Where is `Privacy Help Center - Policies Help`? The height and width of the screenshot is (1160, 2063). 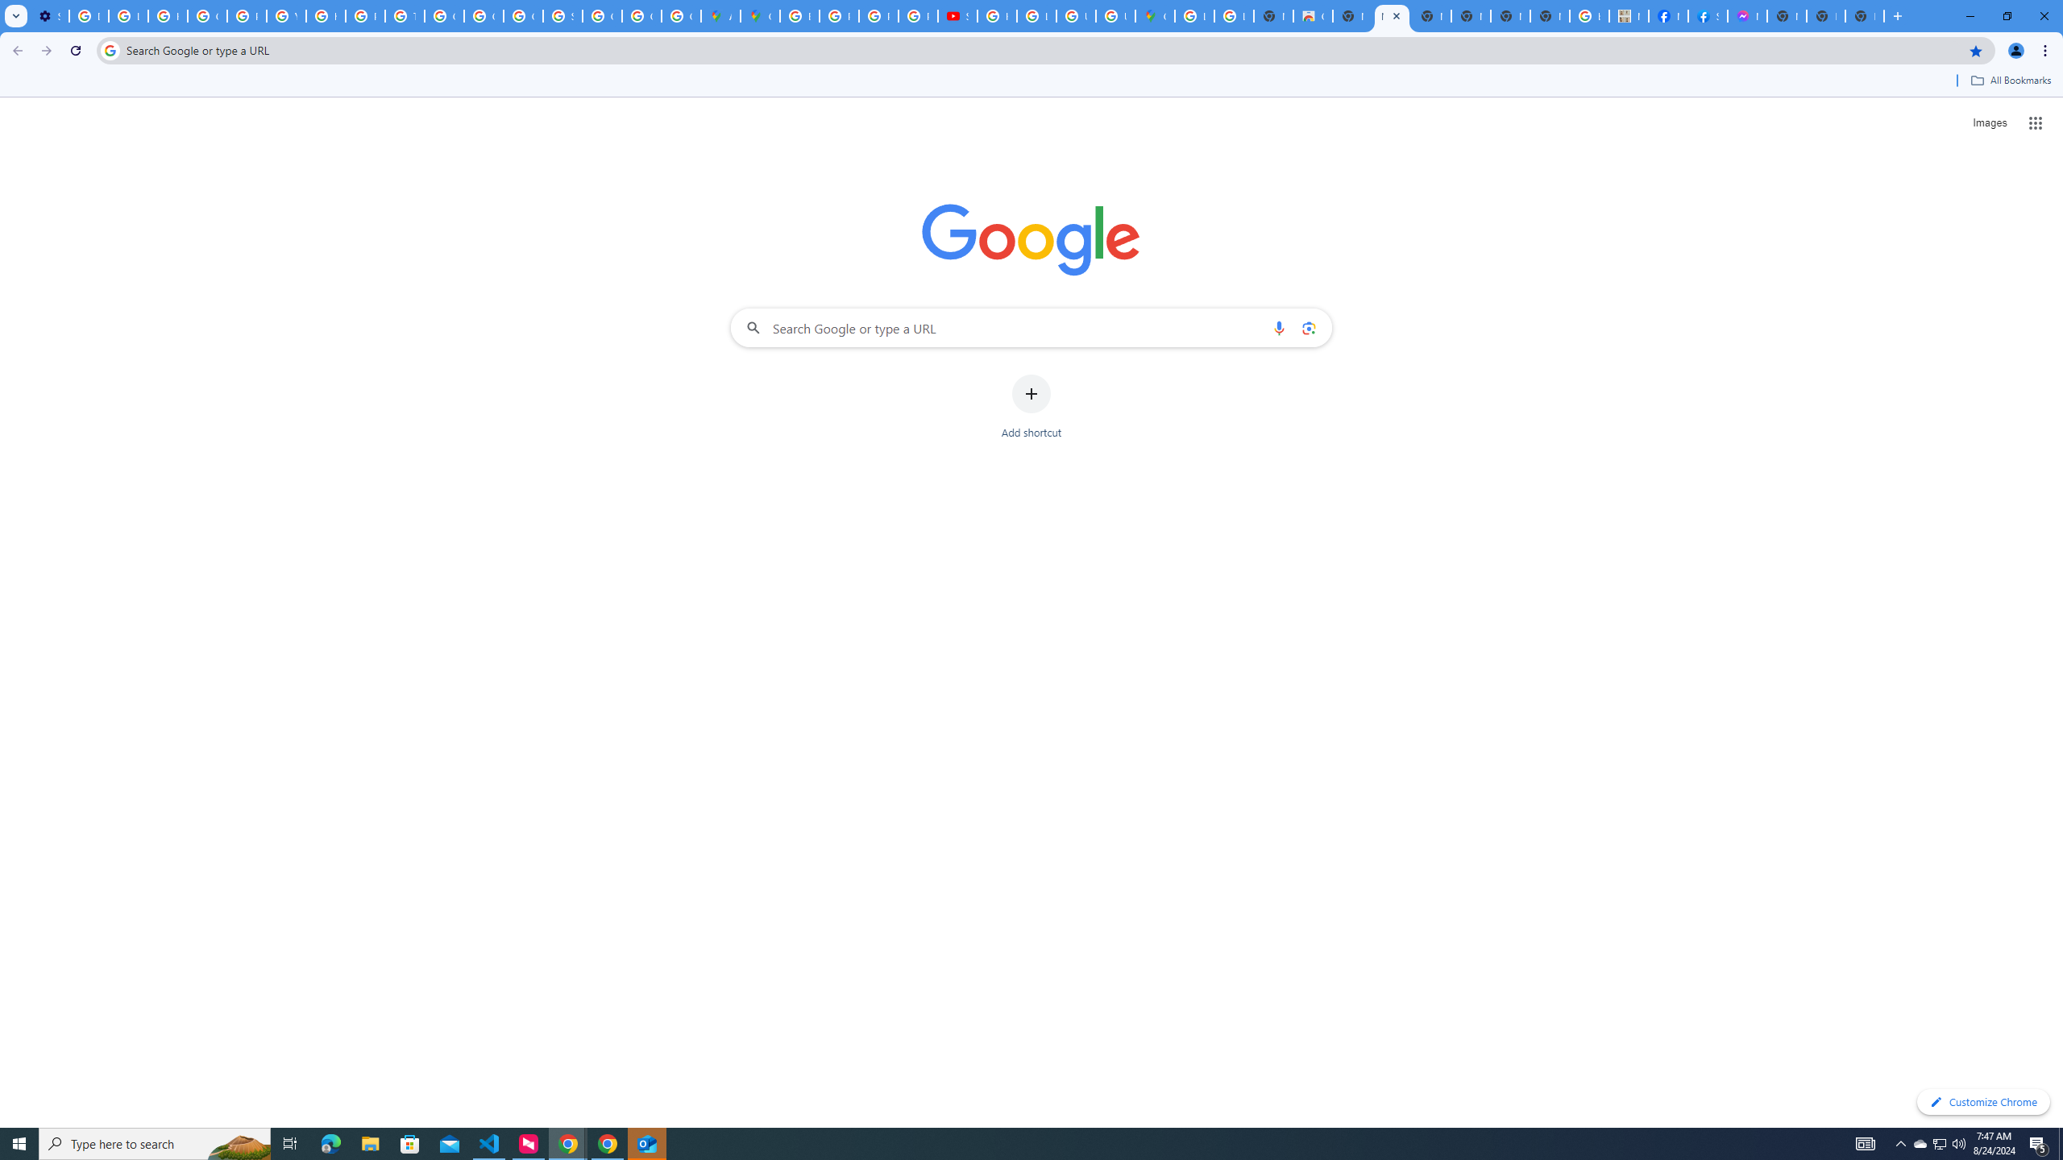
Privacy Help Center - Policies Help is located at coordinates (247, 16).